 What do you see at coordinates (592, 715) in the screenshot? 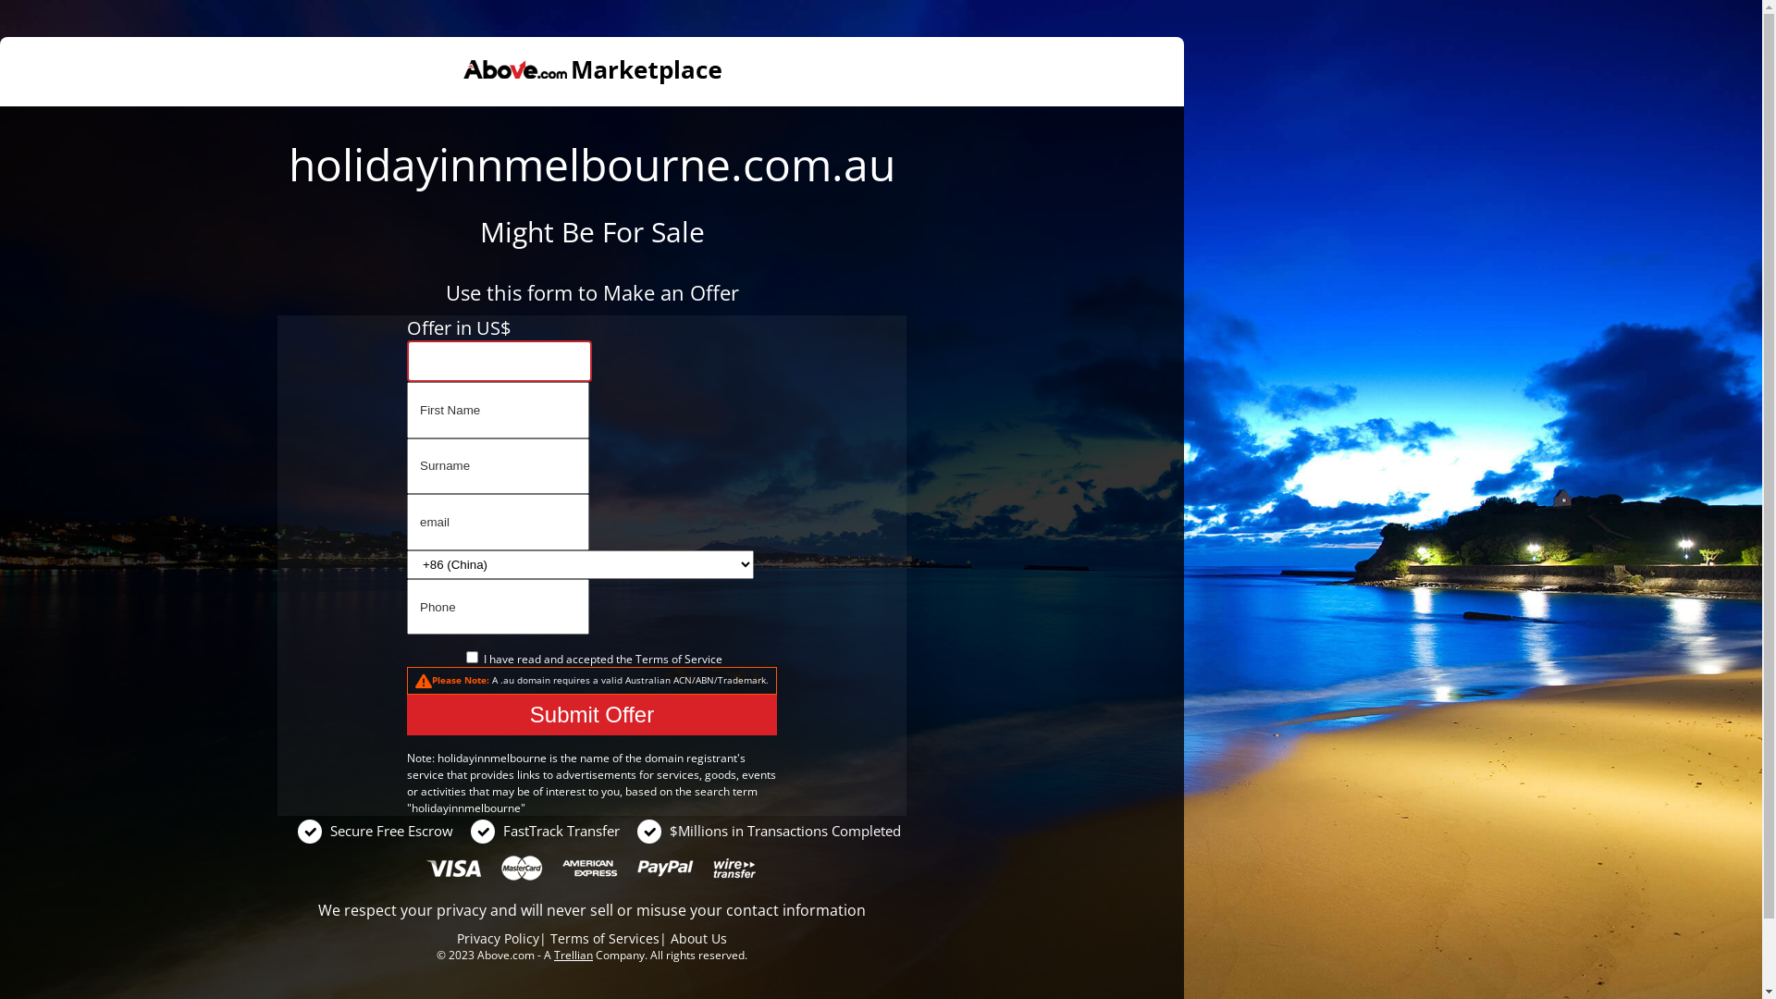
I see `Submit Offer` at bounding box center [592, 715].